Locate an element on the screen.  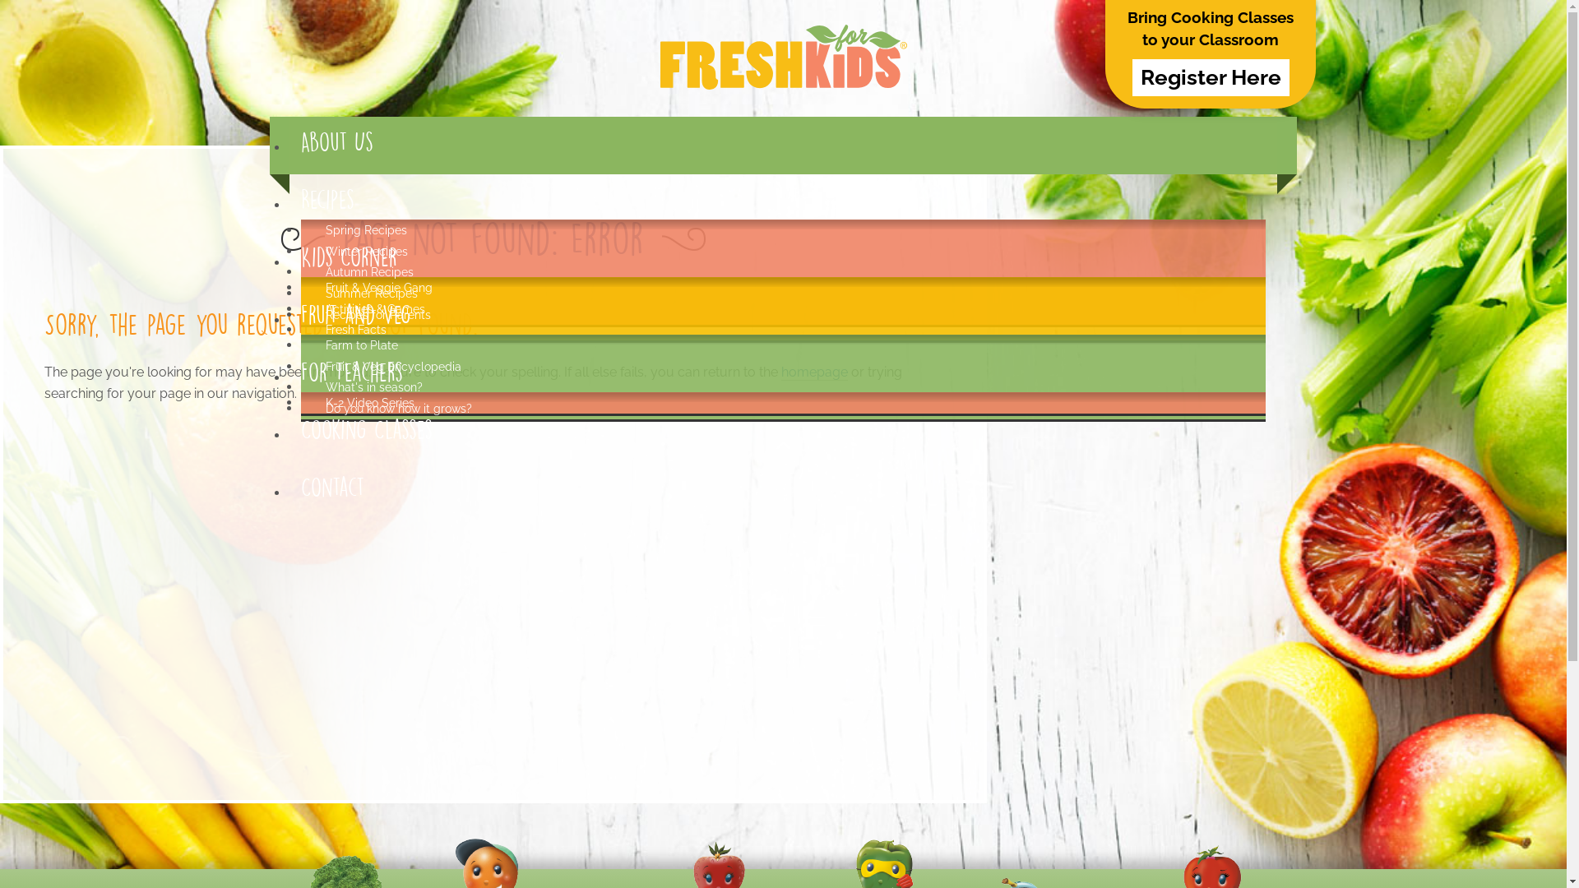
K-2 Video Series is located at coordinates (368, 405).